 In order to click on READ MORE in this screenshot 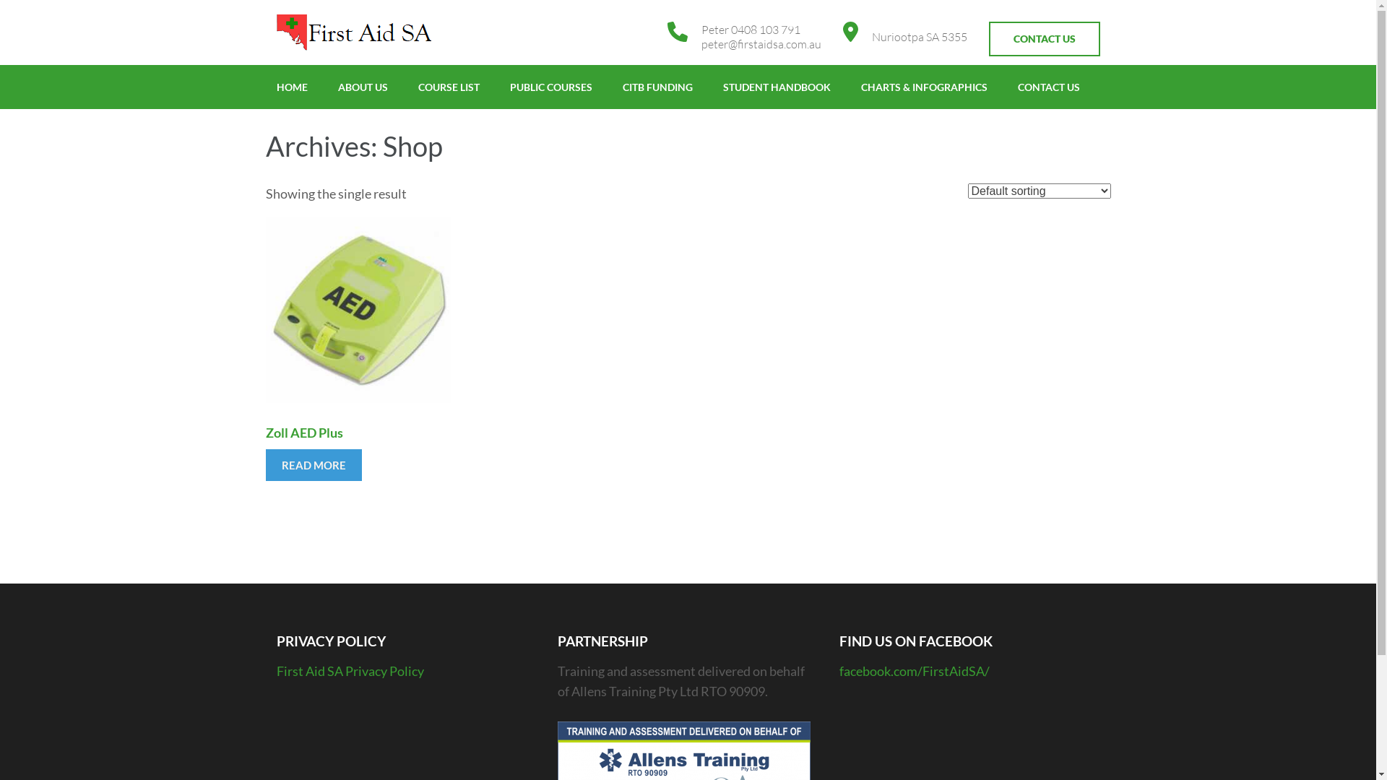, I will do `click(314, 465)`.